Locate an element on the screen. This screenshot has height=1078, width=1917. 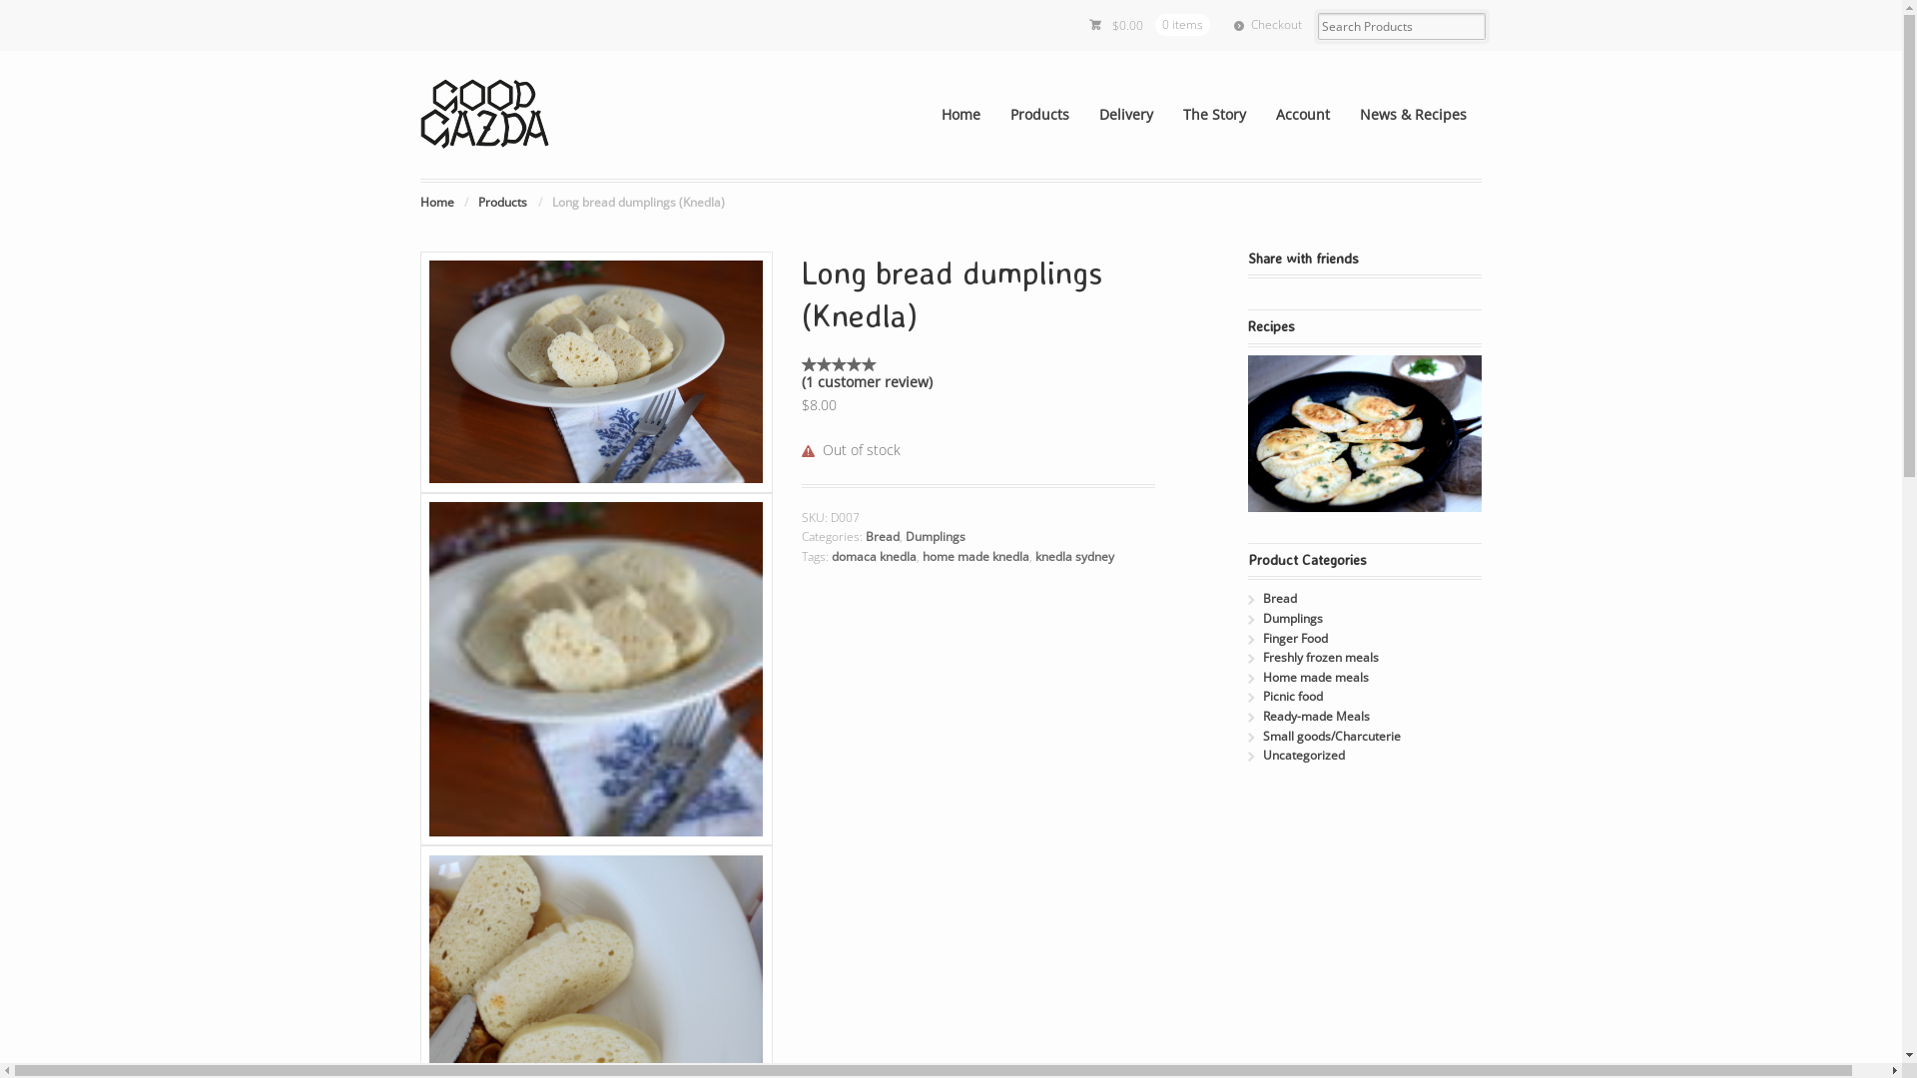
(1 customer review) is located at coordinates (867, 381).